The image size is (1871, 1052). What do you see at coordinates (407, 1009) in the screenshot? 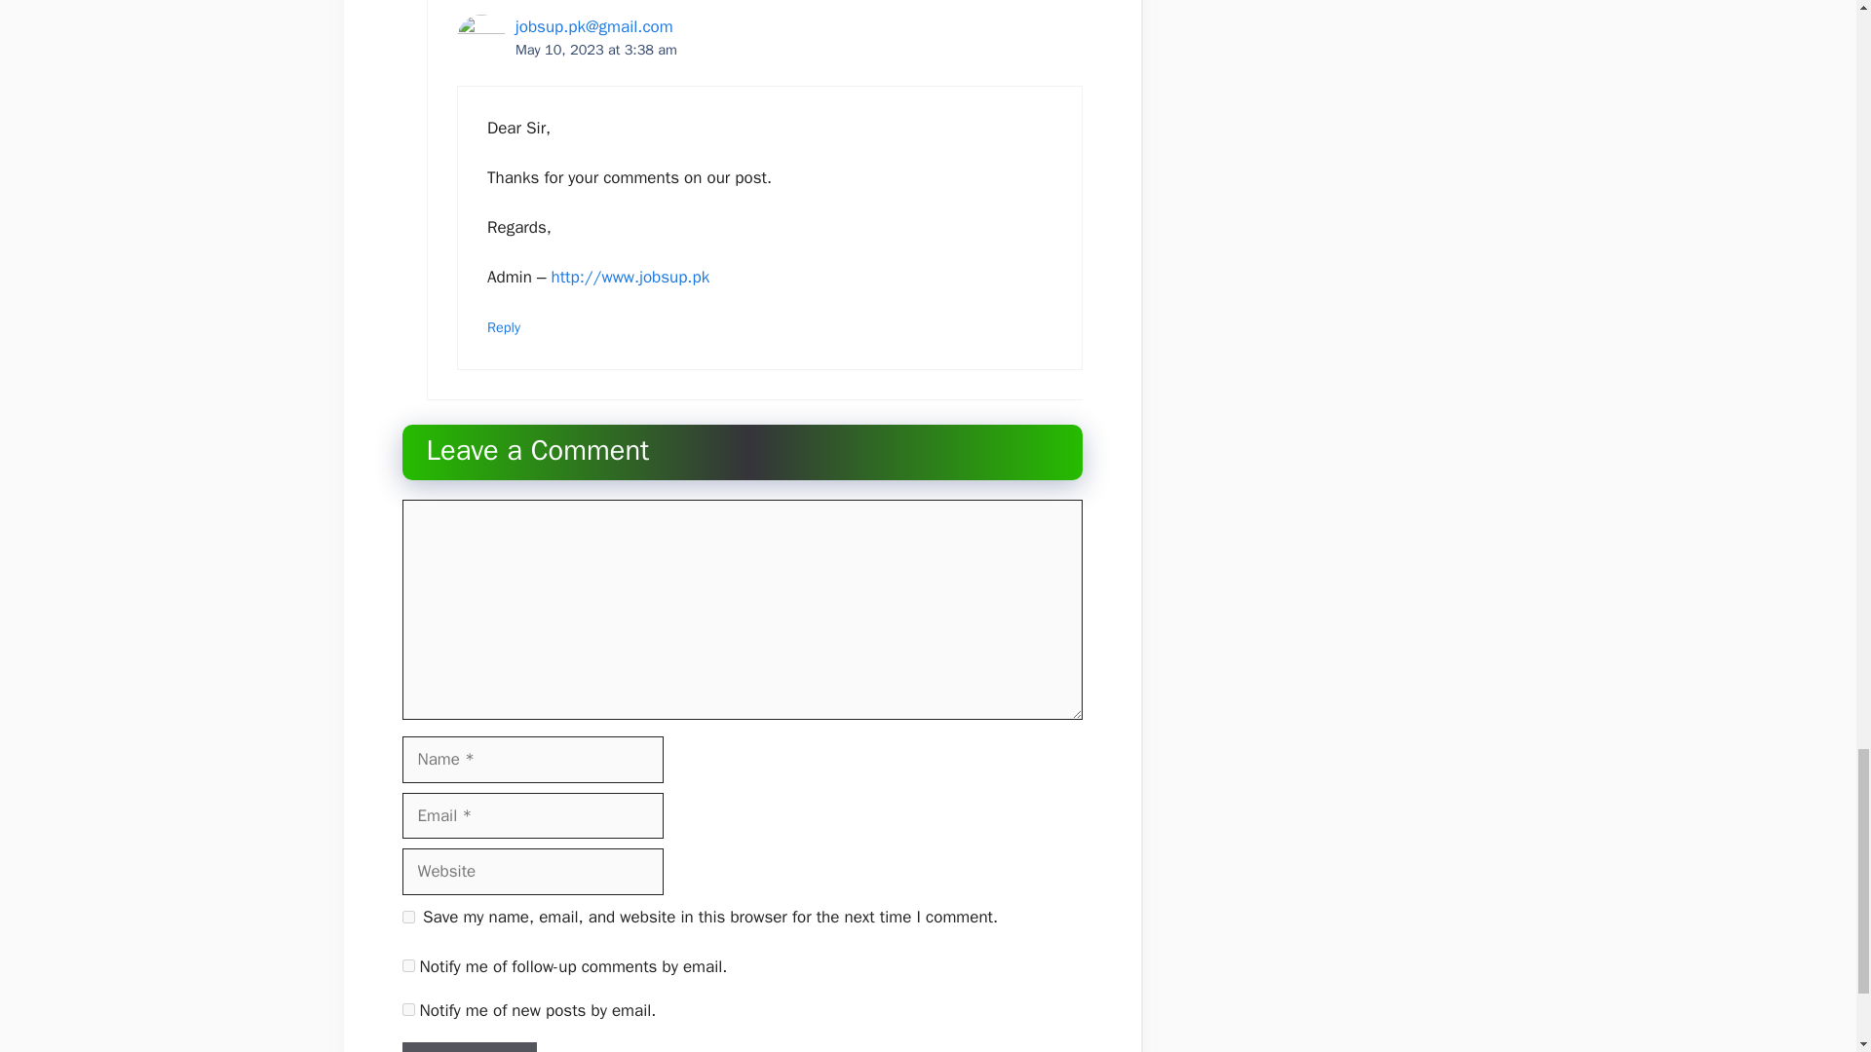
I see `subscribe` at bounding box center [407, 1009].